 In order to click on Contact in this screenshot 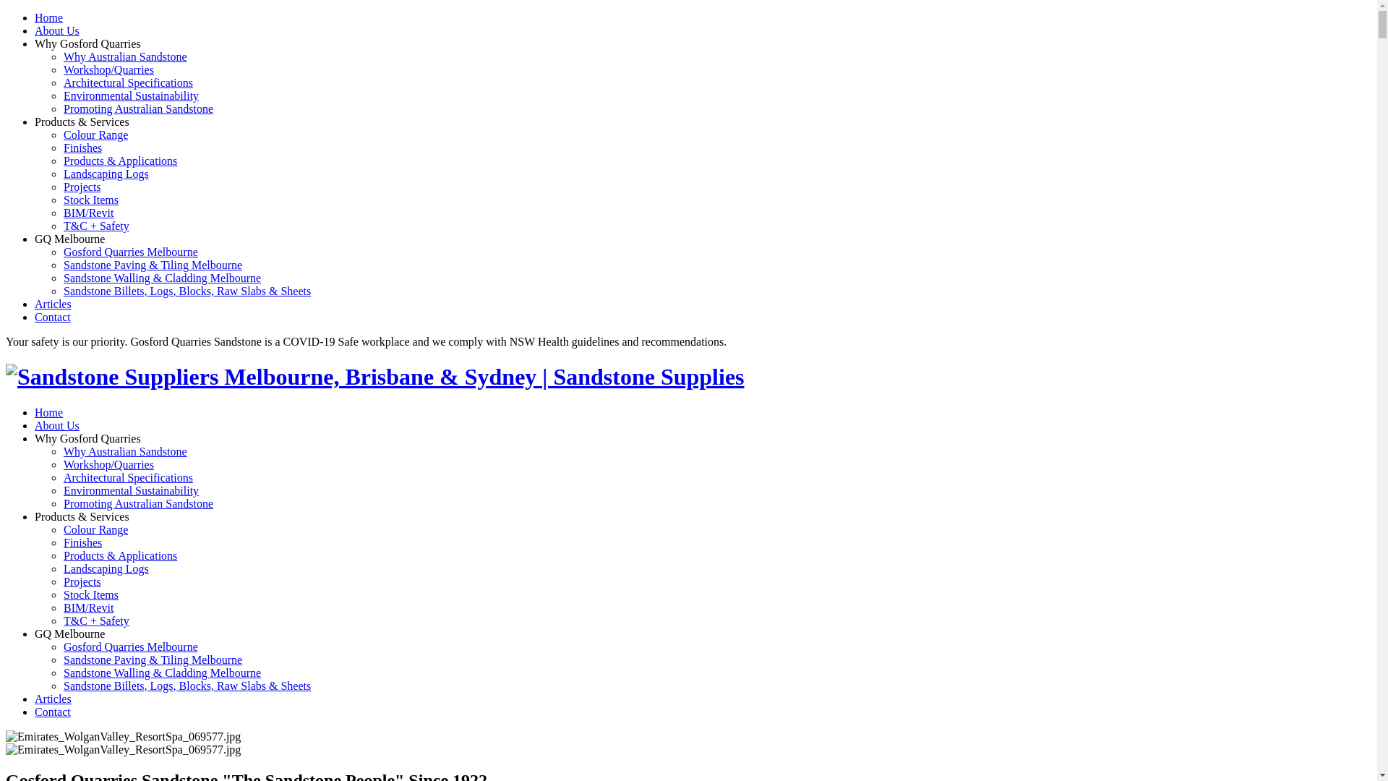, I will do `click(53, 317)`.